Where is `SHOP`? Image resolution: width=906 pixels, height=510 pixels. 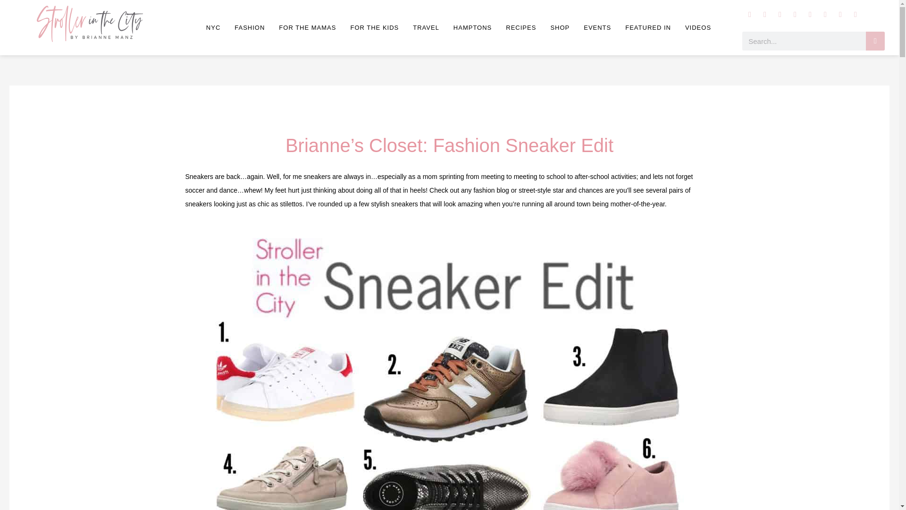 SHOP is located at coordinates (560, 27).